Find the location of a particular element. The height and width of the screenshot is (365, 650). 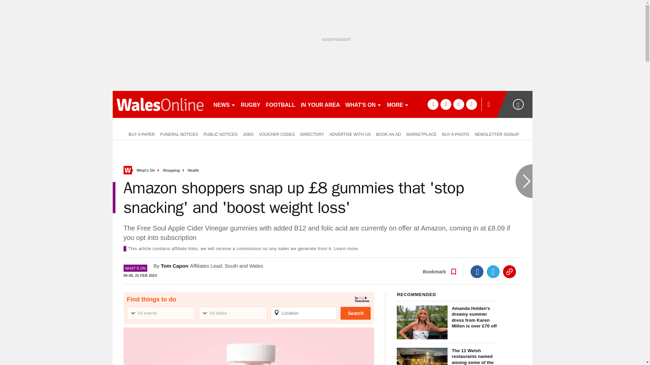

Facebook is located at coordinates (477, 272).